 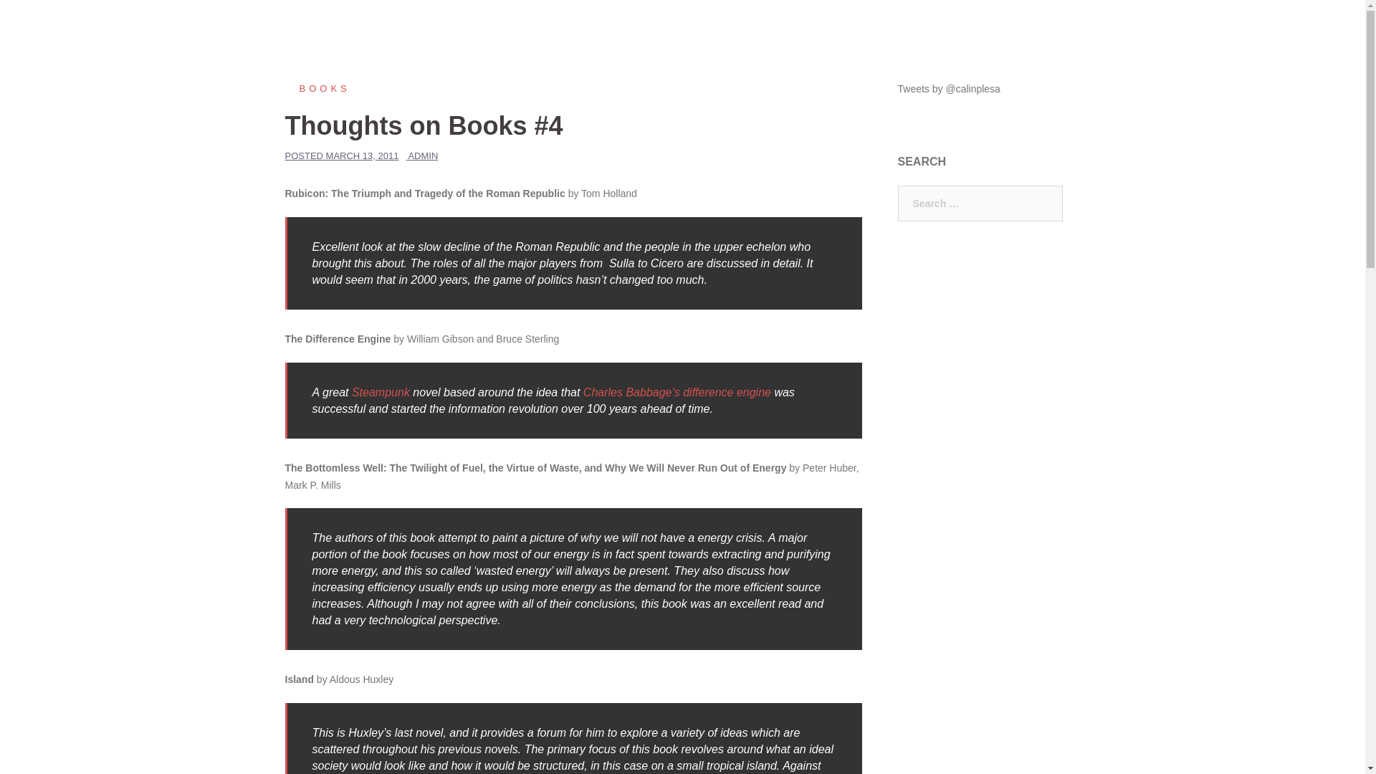 I want to click on Publications, so click(x=1007, y=27).